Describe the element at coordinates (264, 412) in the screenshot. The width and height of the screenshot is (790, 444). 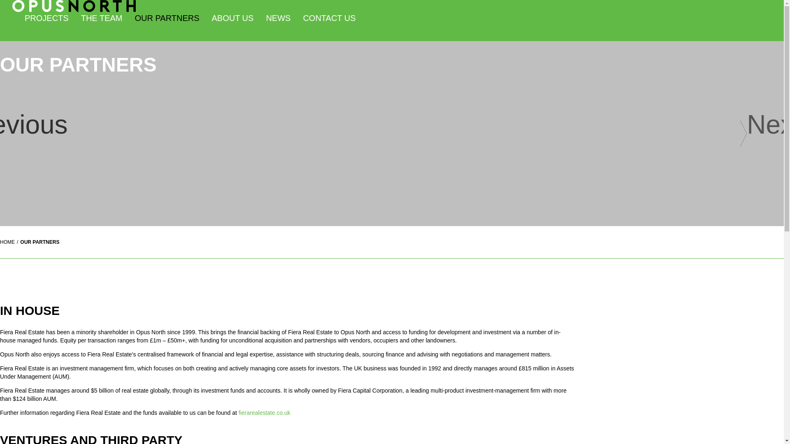
I see `visit website` at that location.